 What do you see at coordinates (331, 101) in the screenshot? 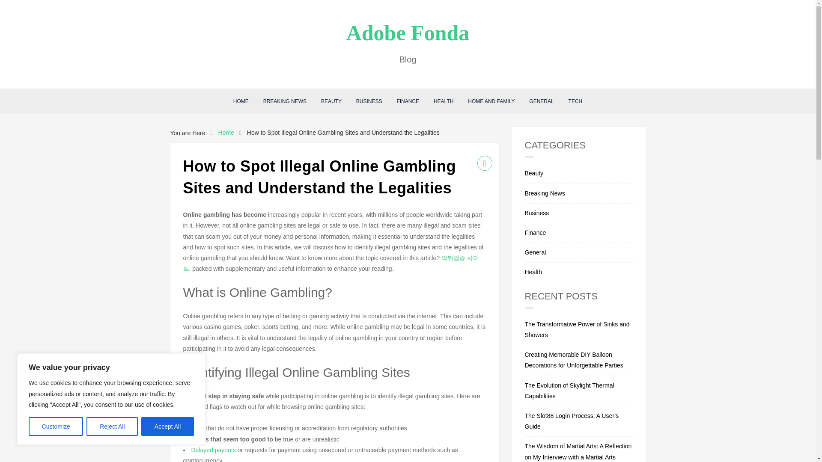
I see `BEAUTY` at bounding box center [331, 101].